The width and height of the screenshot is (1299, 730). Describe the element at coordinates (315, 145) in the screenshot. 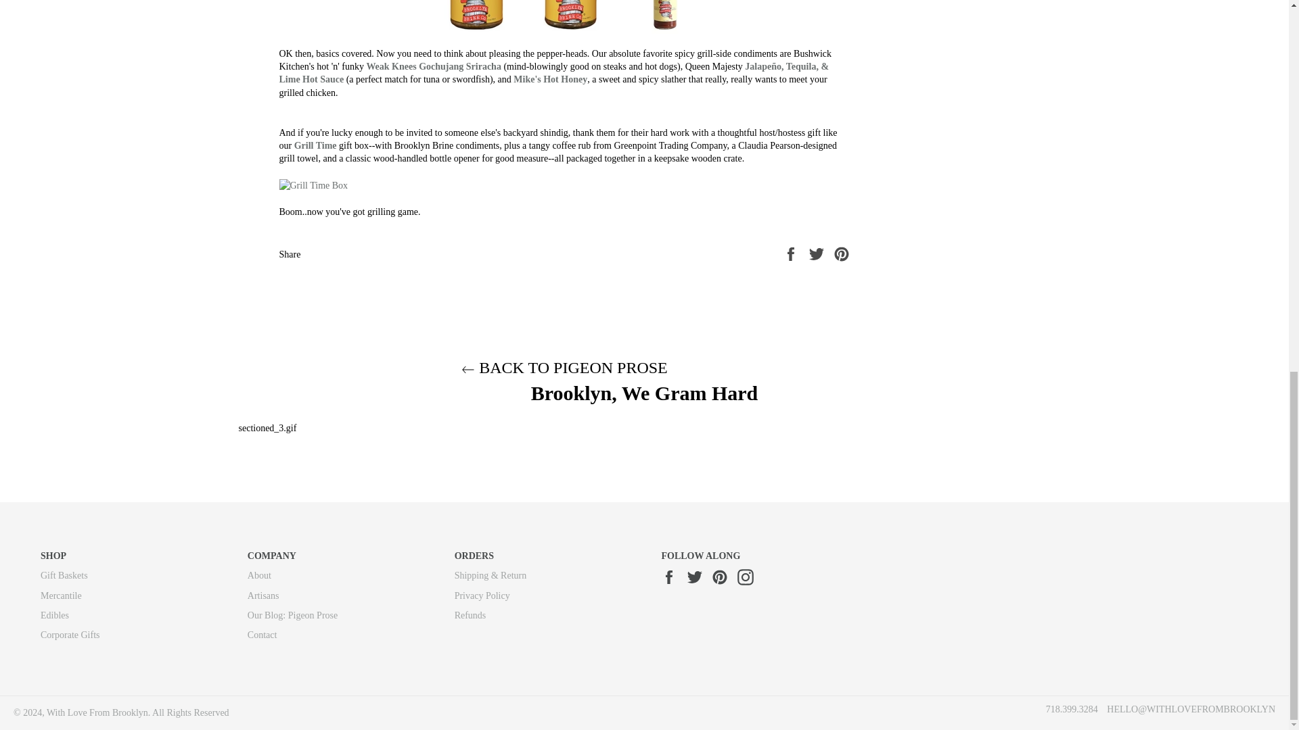

I see `Grill Time Gift Box` at that location.